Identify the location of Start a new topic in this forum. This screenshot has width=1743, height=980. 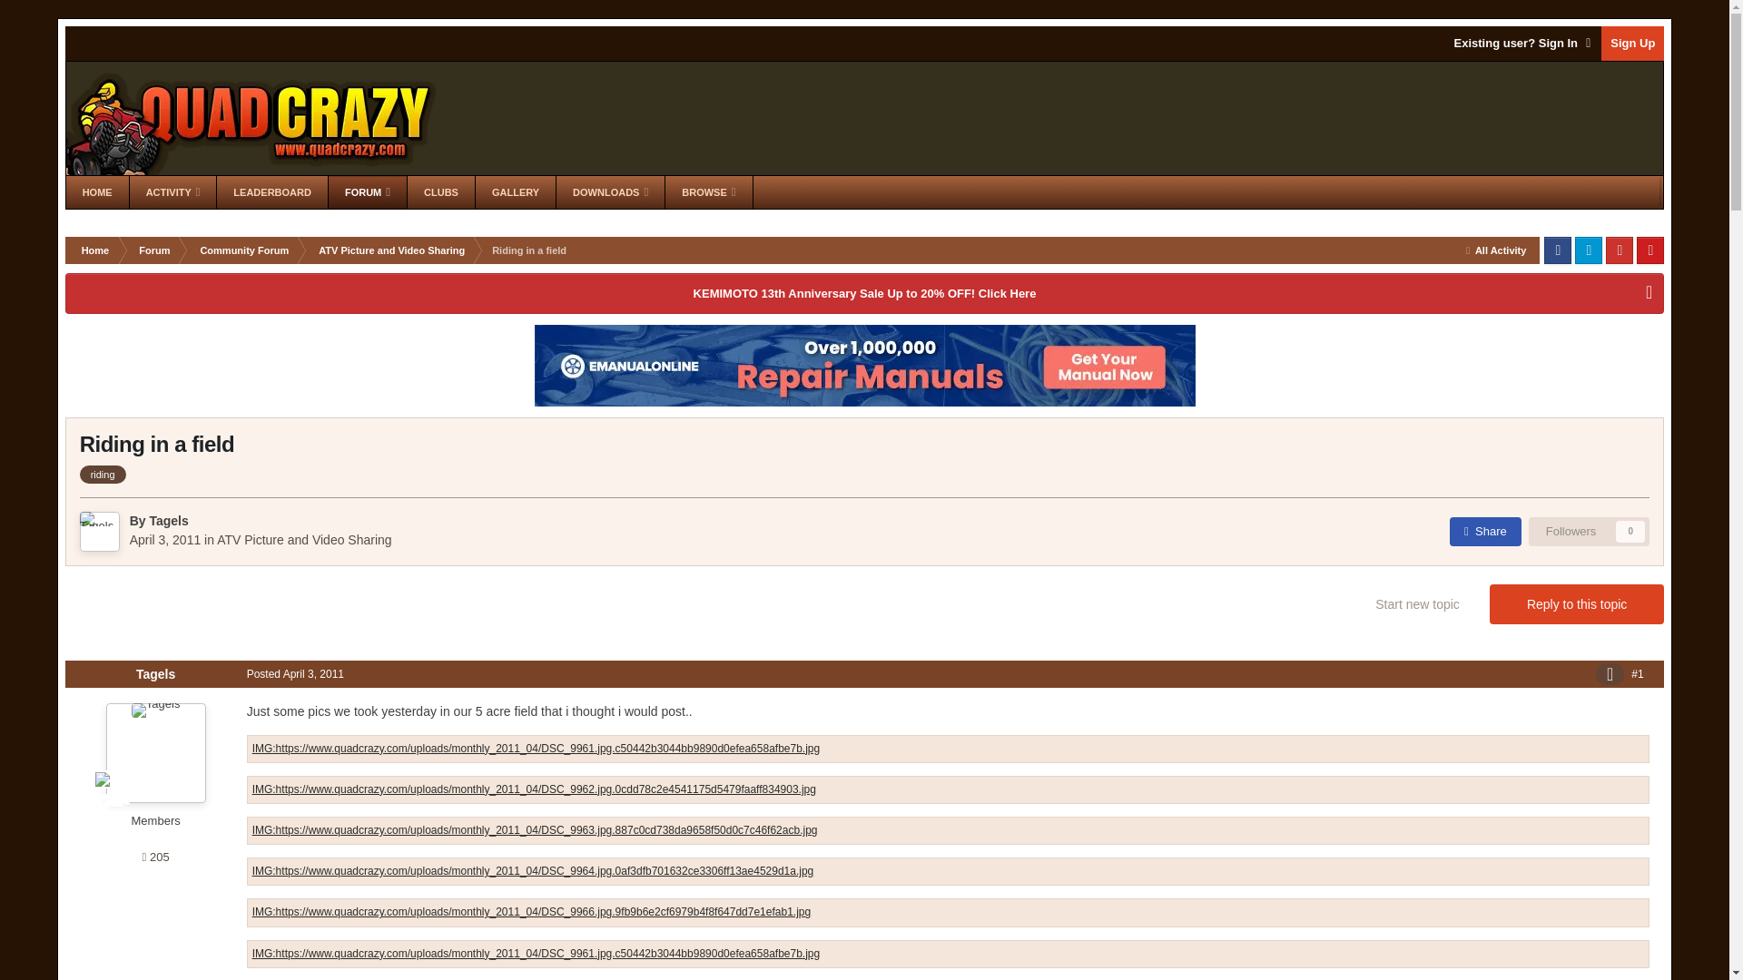
(1416, 603).